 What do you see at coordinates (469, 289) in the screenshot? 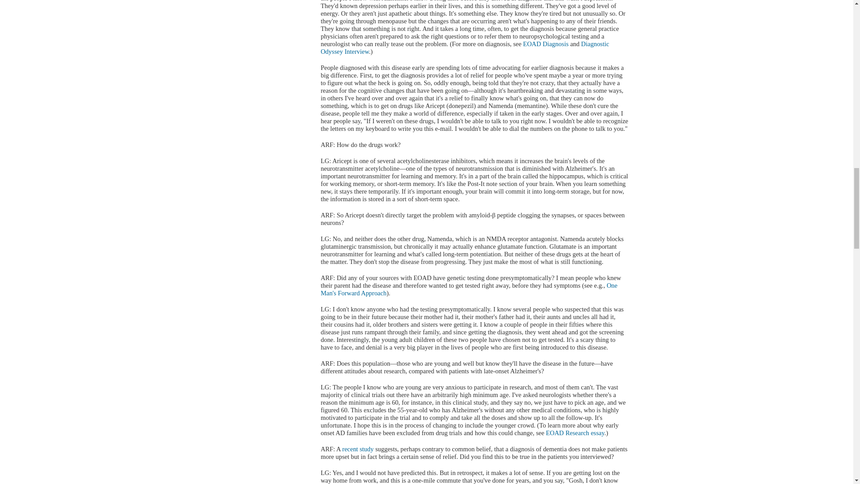
I see `One Man's Forward Approach` at bounding box center [469, 289].